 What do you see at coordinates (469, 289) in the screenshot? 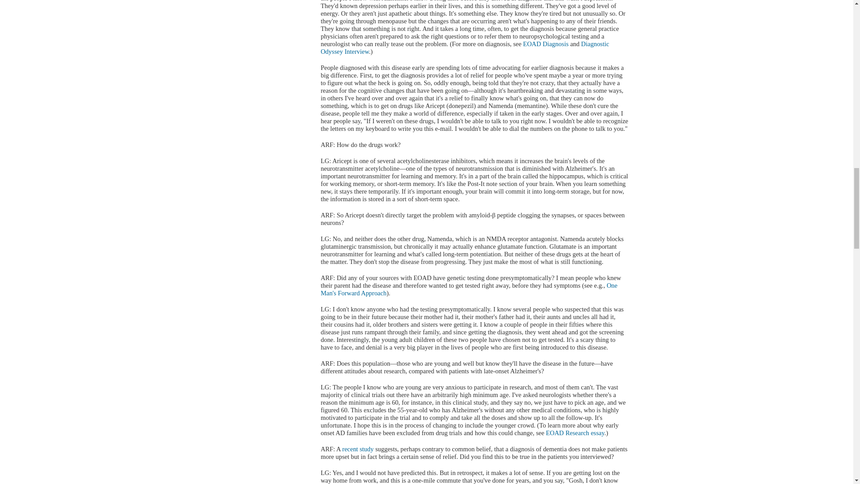
I see `One Man's Forward Approach` at bounding box center [469, 289].